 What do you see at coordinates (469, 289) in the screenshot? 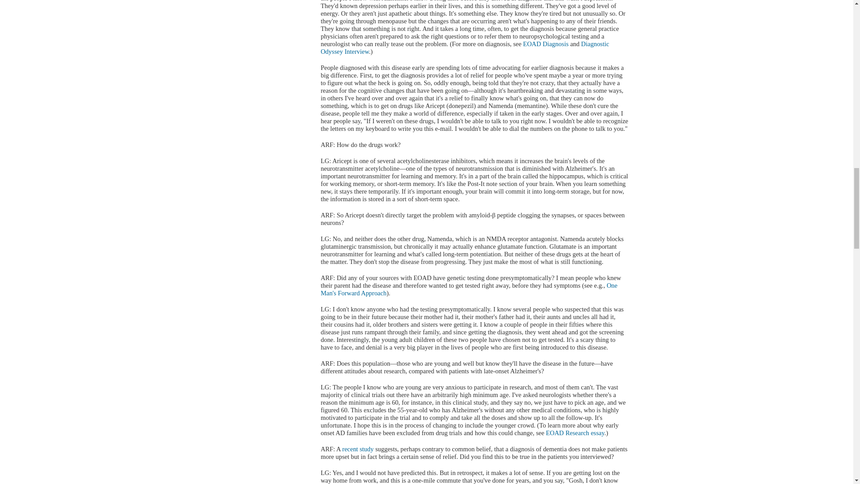
I see `One Man's Forward Approach` at bounding box center [469, 289].